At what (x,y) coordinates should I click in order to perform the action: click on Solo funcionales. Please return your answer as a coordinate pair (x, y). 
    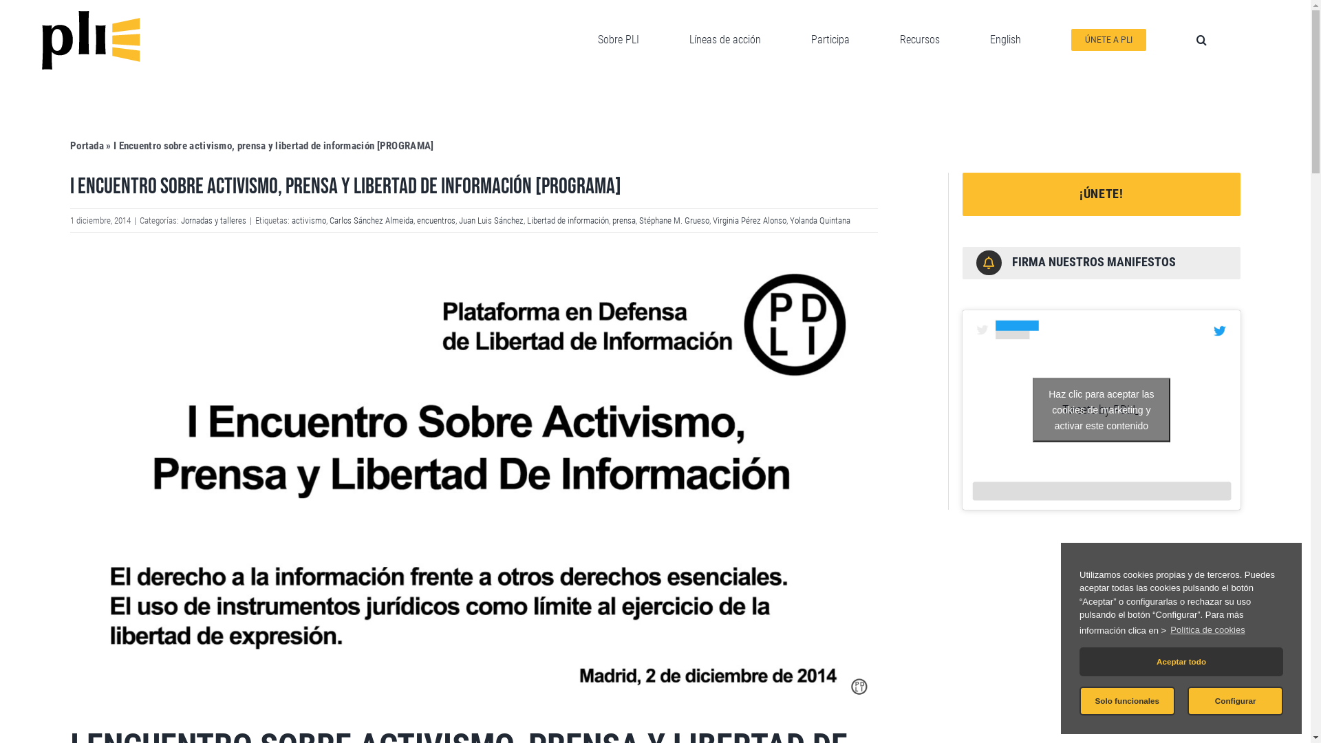
    Looking at the image, I should click on (1127, 701).